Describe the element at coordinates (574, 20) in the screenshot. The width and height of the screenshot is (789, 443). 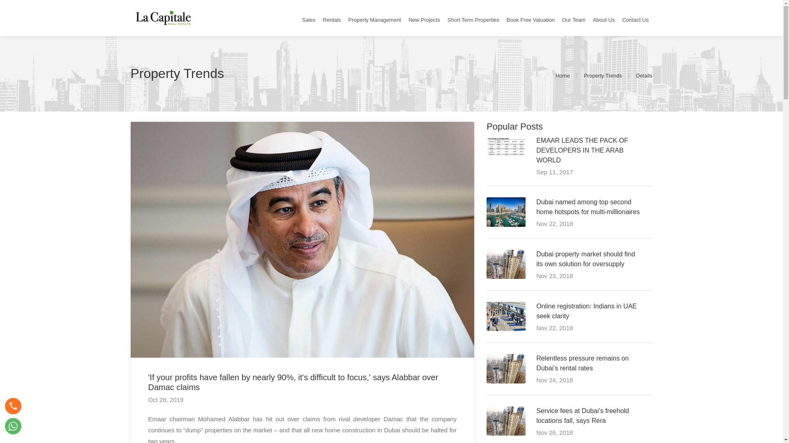
I see `Our Team` at that location.